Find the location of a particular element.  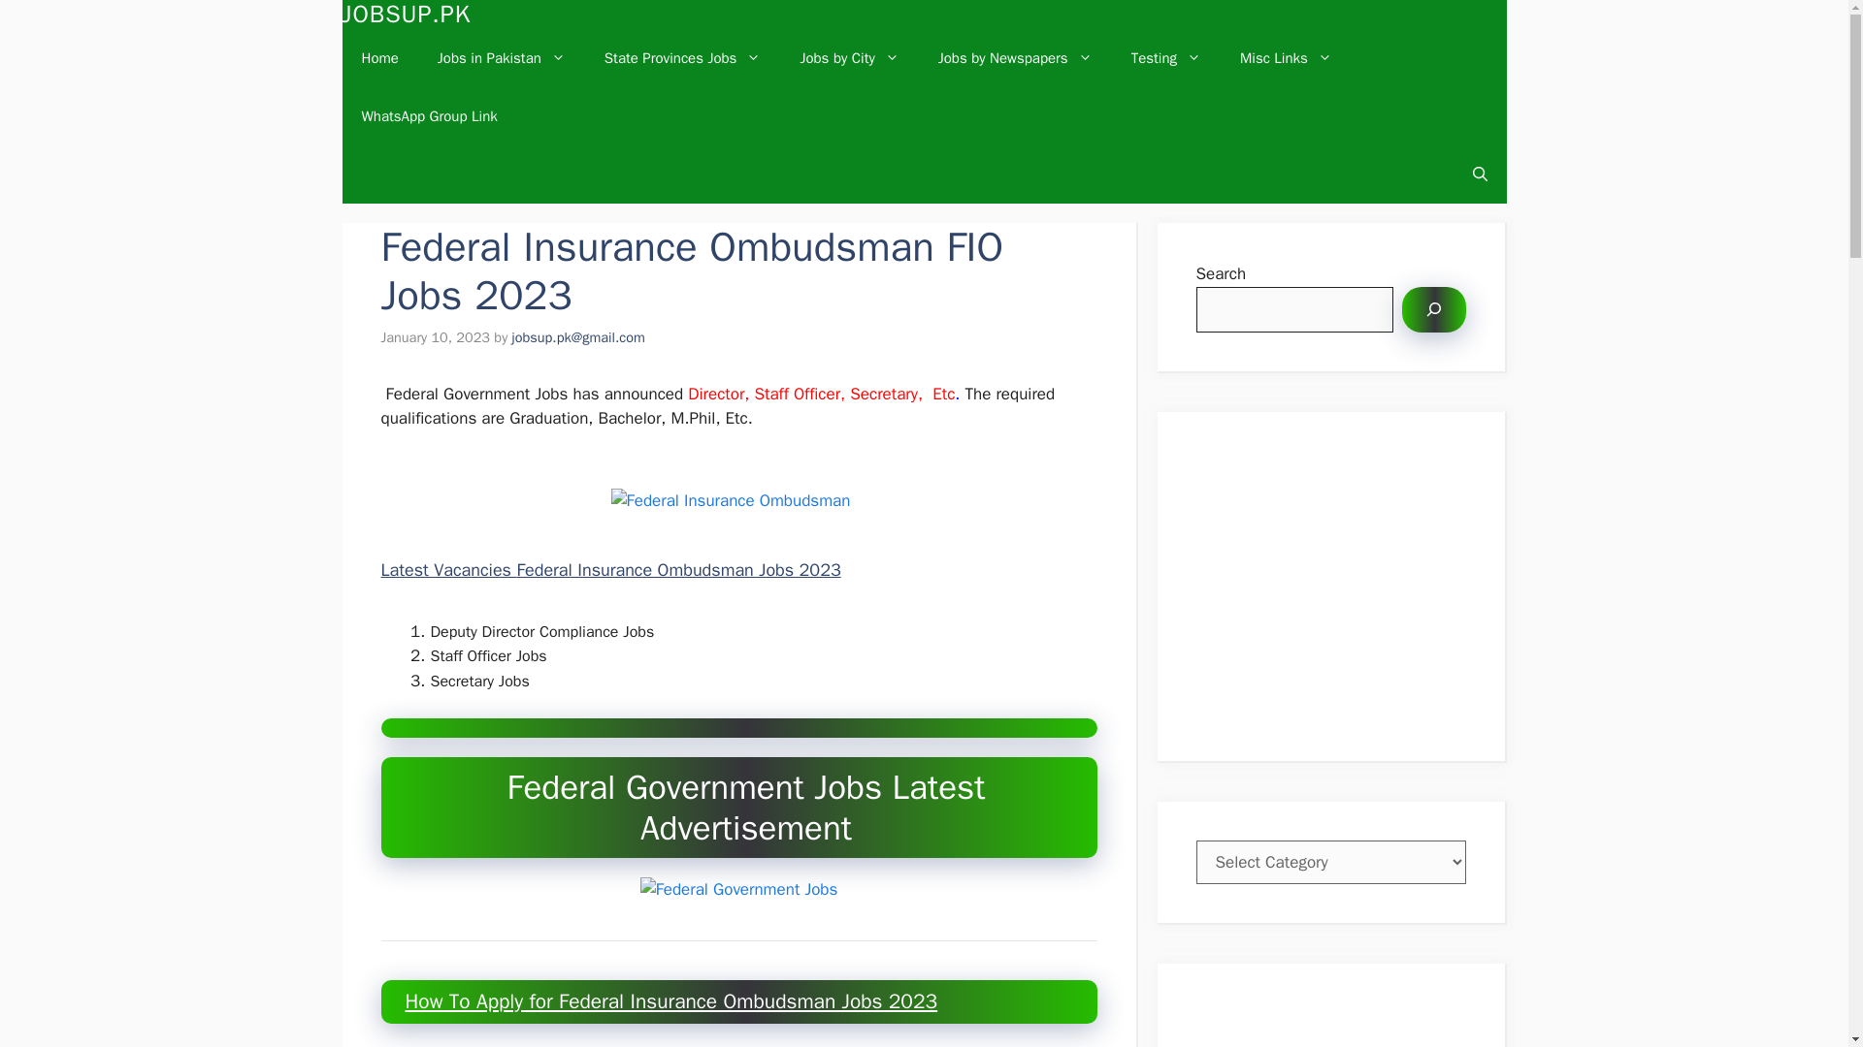

State Provinces Jobs is located at coordinates (682, 58).